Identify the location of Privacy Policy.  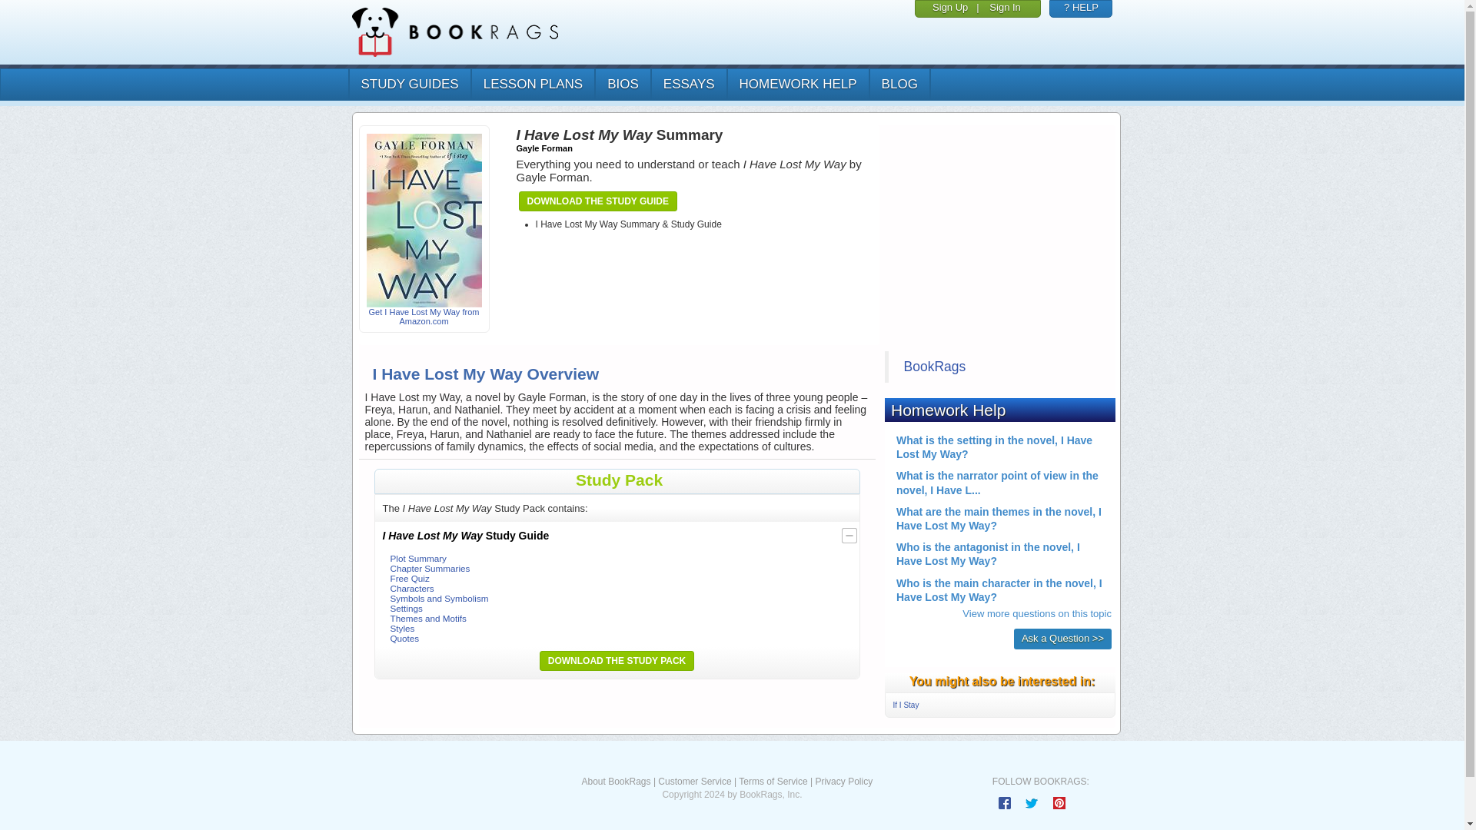
(843, 781).